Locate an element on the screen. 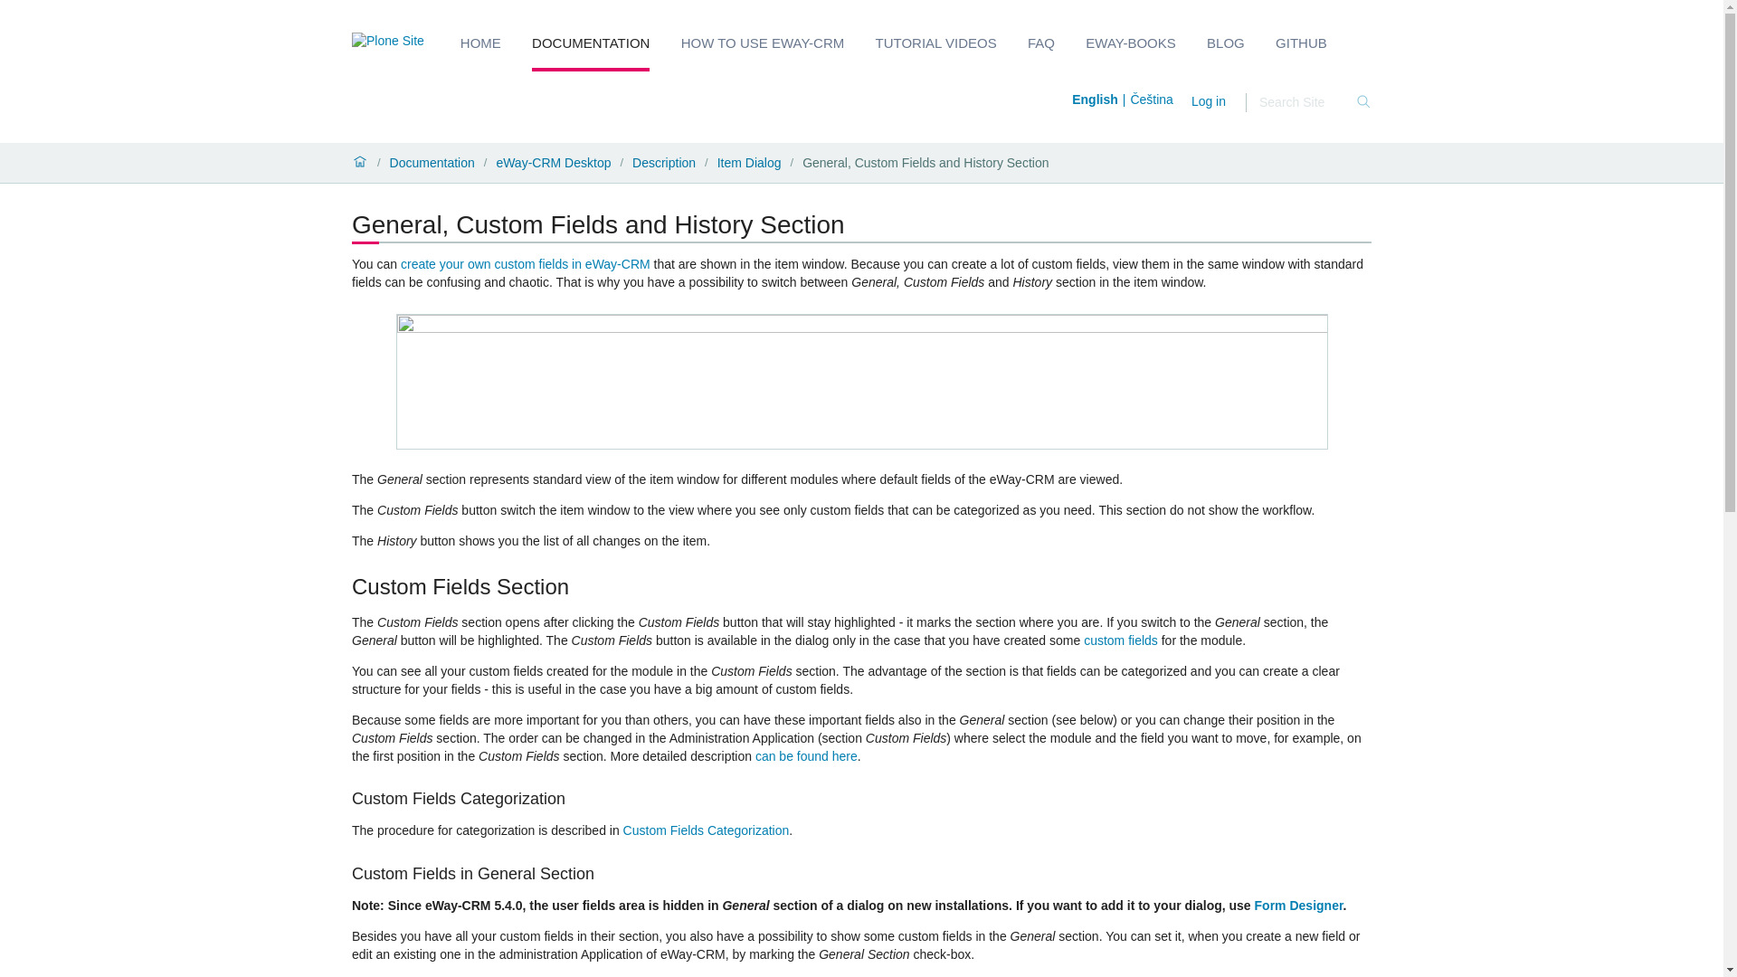 This screenshot has height=977, width=1737. create your own custom fields in eWay-CRM is located at coordinates (525, 264).